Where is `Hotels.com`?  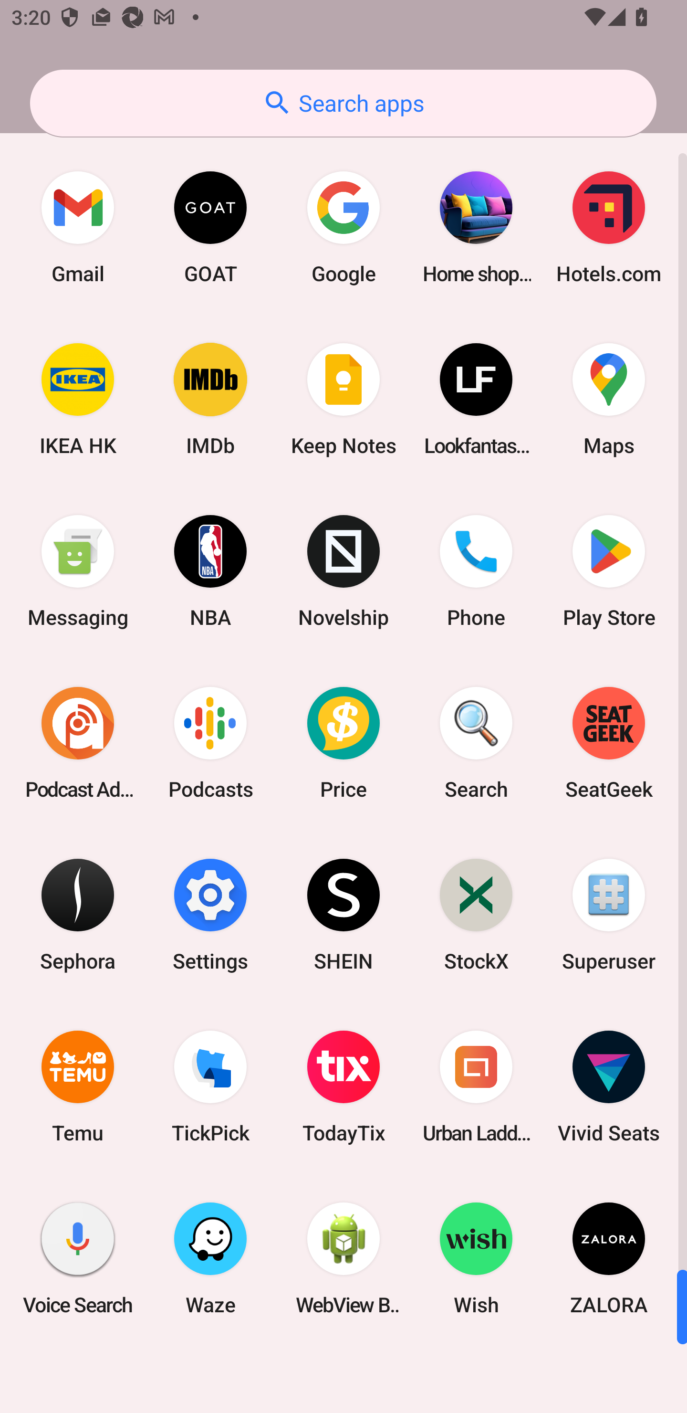 Hotels.com is located at coordinates (609, 227).